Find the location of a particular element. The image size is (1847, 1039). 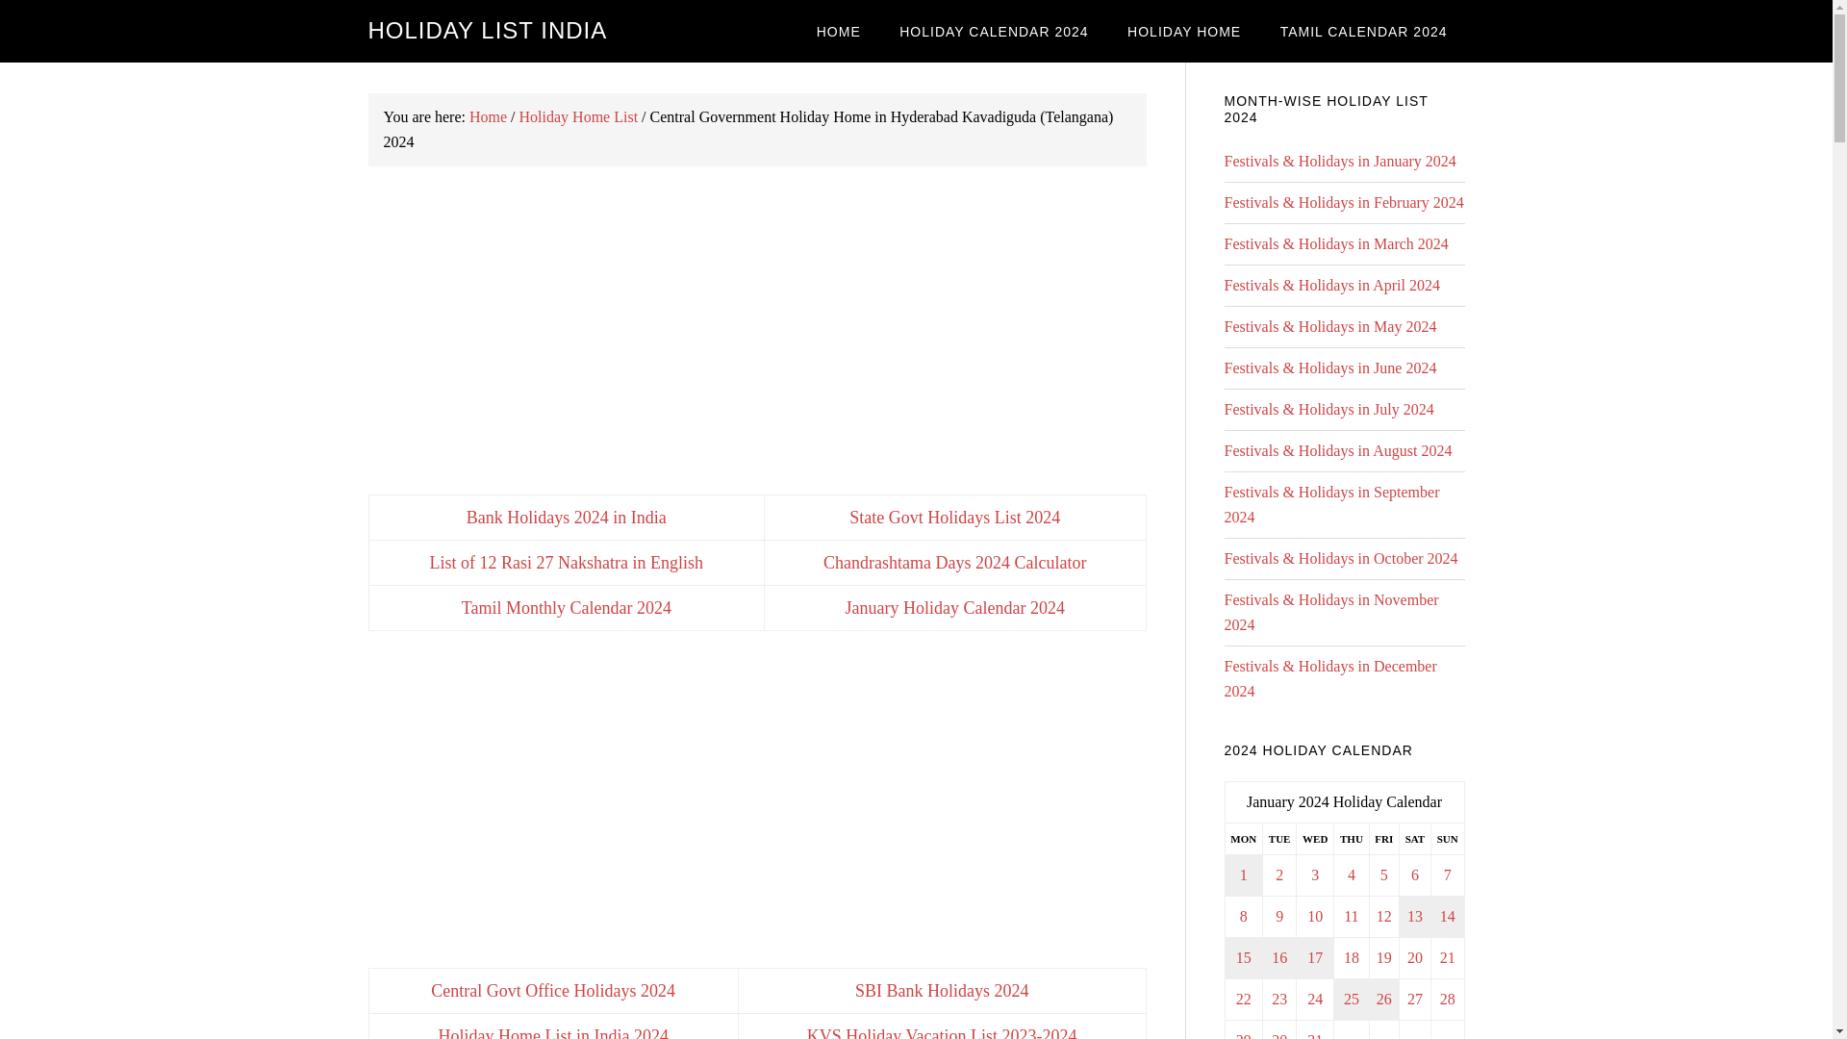

Advertisement is located at coordinates (756, 804).